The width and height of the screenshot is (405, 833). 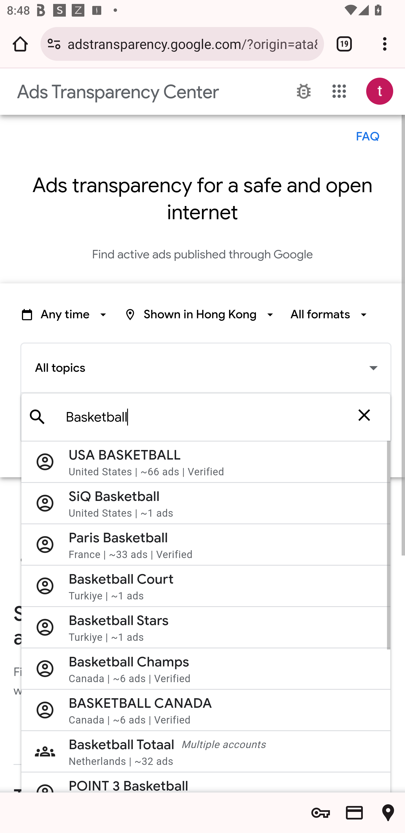 I want to click on Show saved passwords and password options, so click(x=321, y=813).